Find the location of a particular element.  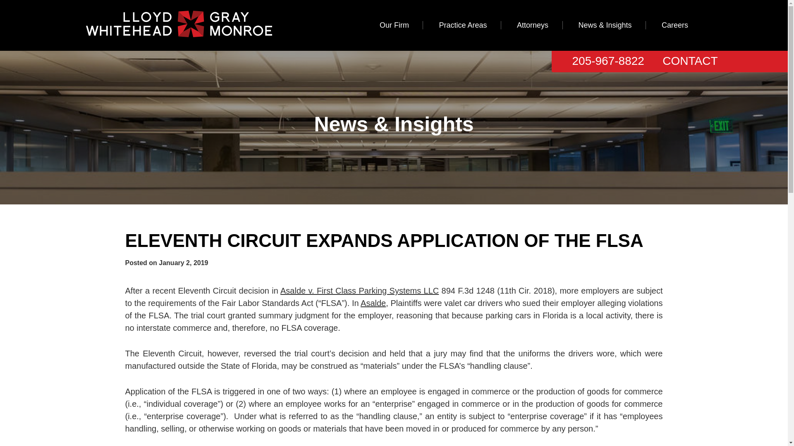

Our Firm is located at coordinates (394, 25).